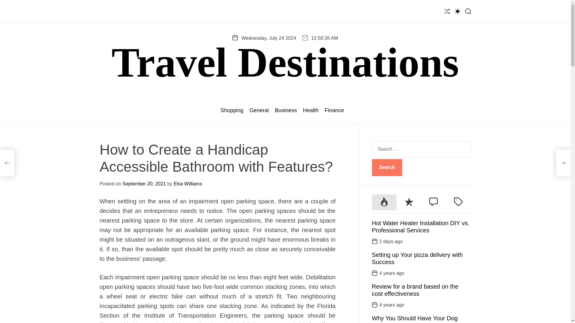  What do you see at coordinates (311, 110) in the screenshot?
I see `Health` at bounding box center [311, 110].